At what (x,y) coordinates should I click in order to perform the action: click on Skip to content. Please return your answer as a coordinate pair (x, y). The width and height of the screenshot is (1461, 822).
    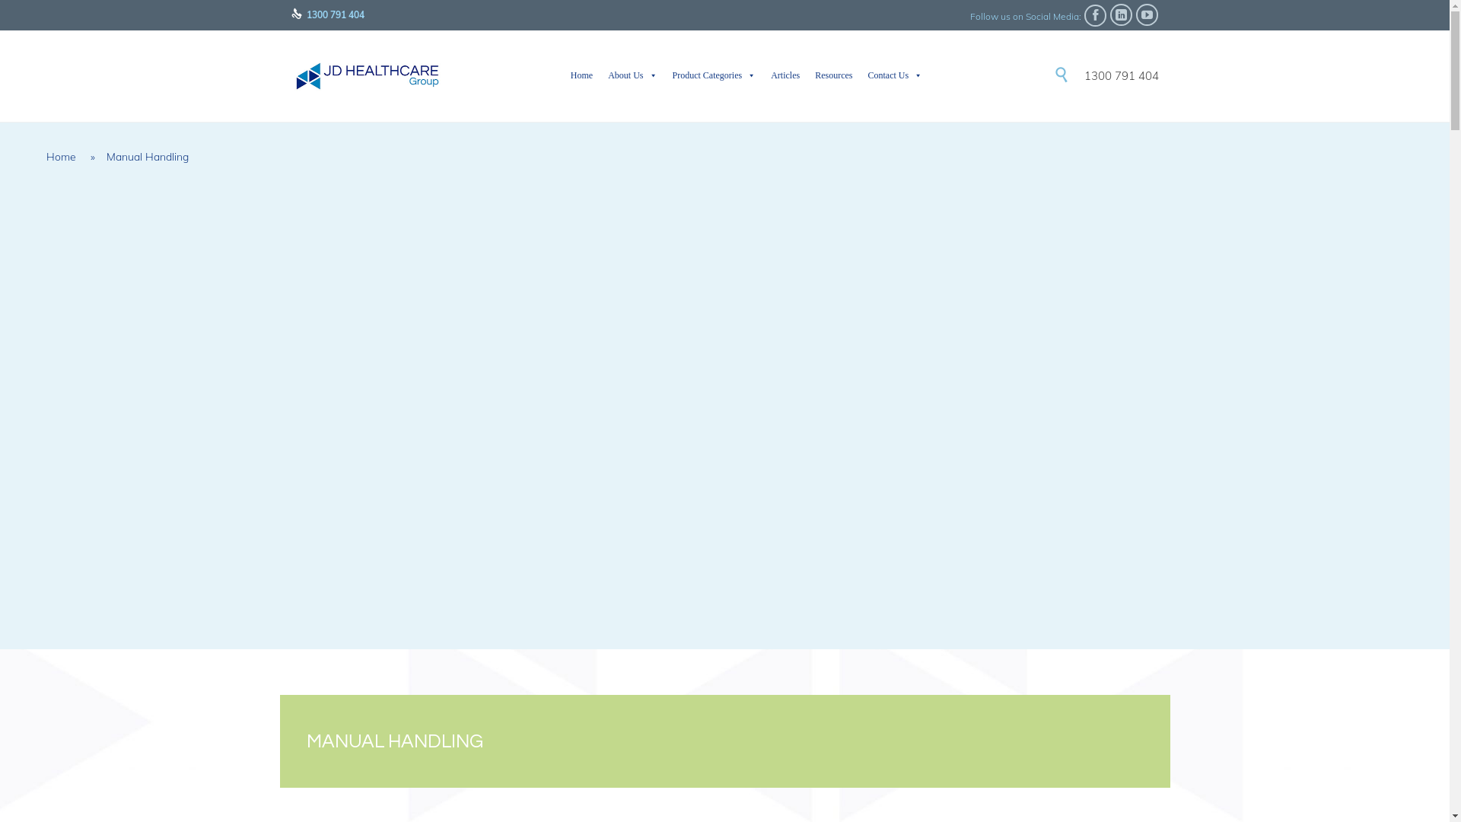
    Looking at the image, I should click on (1049, 59).